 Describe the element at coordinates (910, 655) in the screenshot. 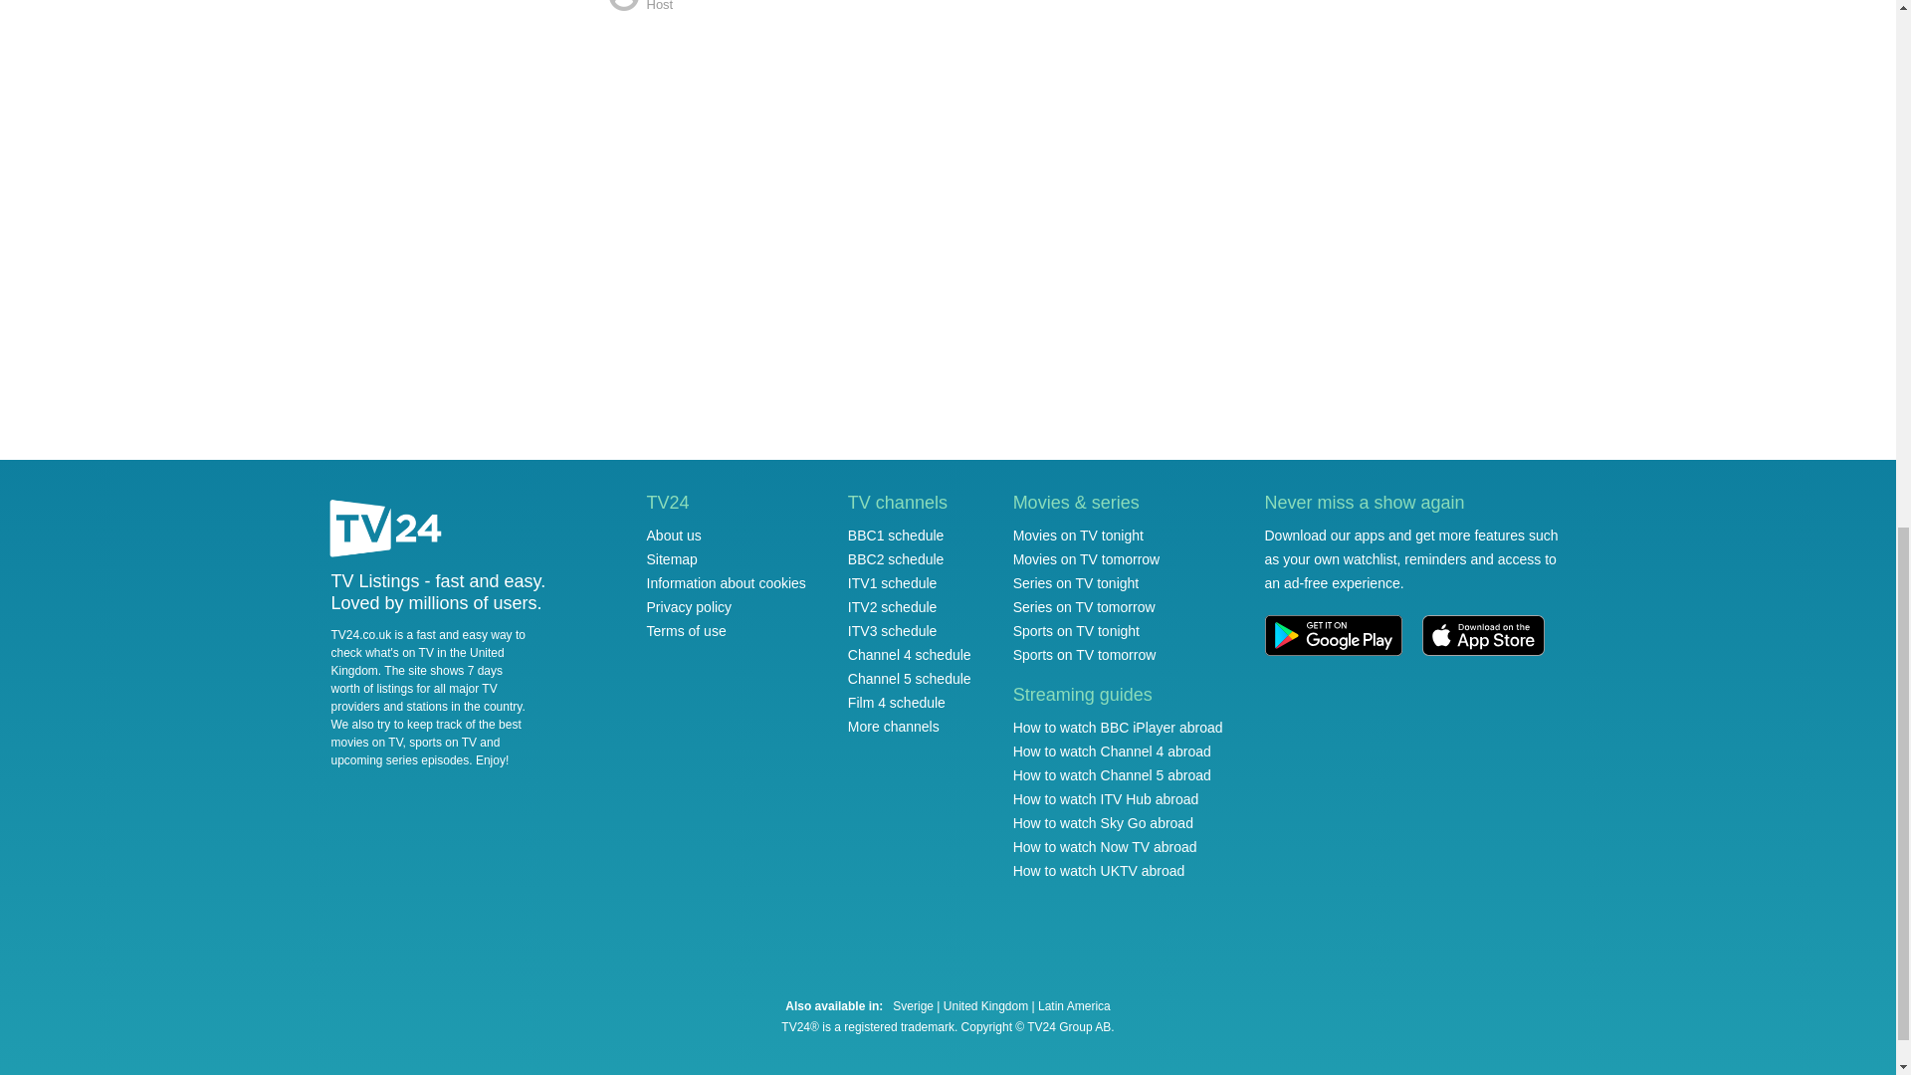

I see `Channel 4 schedule` at that location.